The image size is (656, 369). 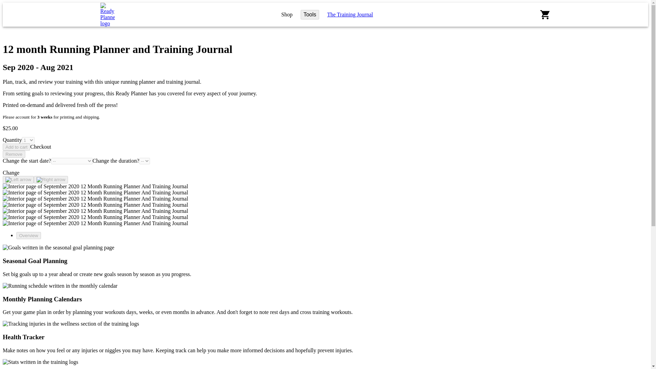 What do you see at coordinates (310, 14) in the screenshot?
I see `Tools` at bounding box center [310, 14].